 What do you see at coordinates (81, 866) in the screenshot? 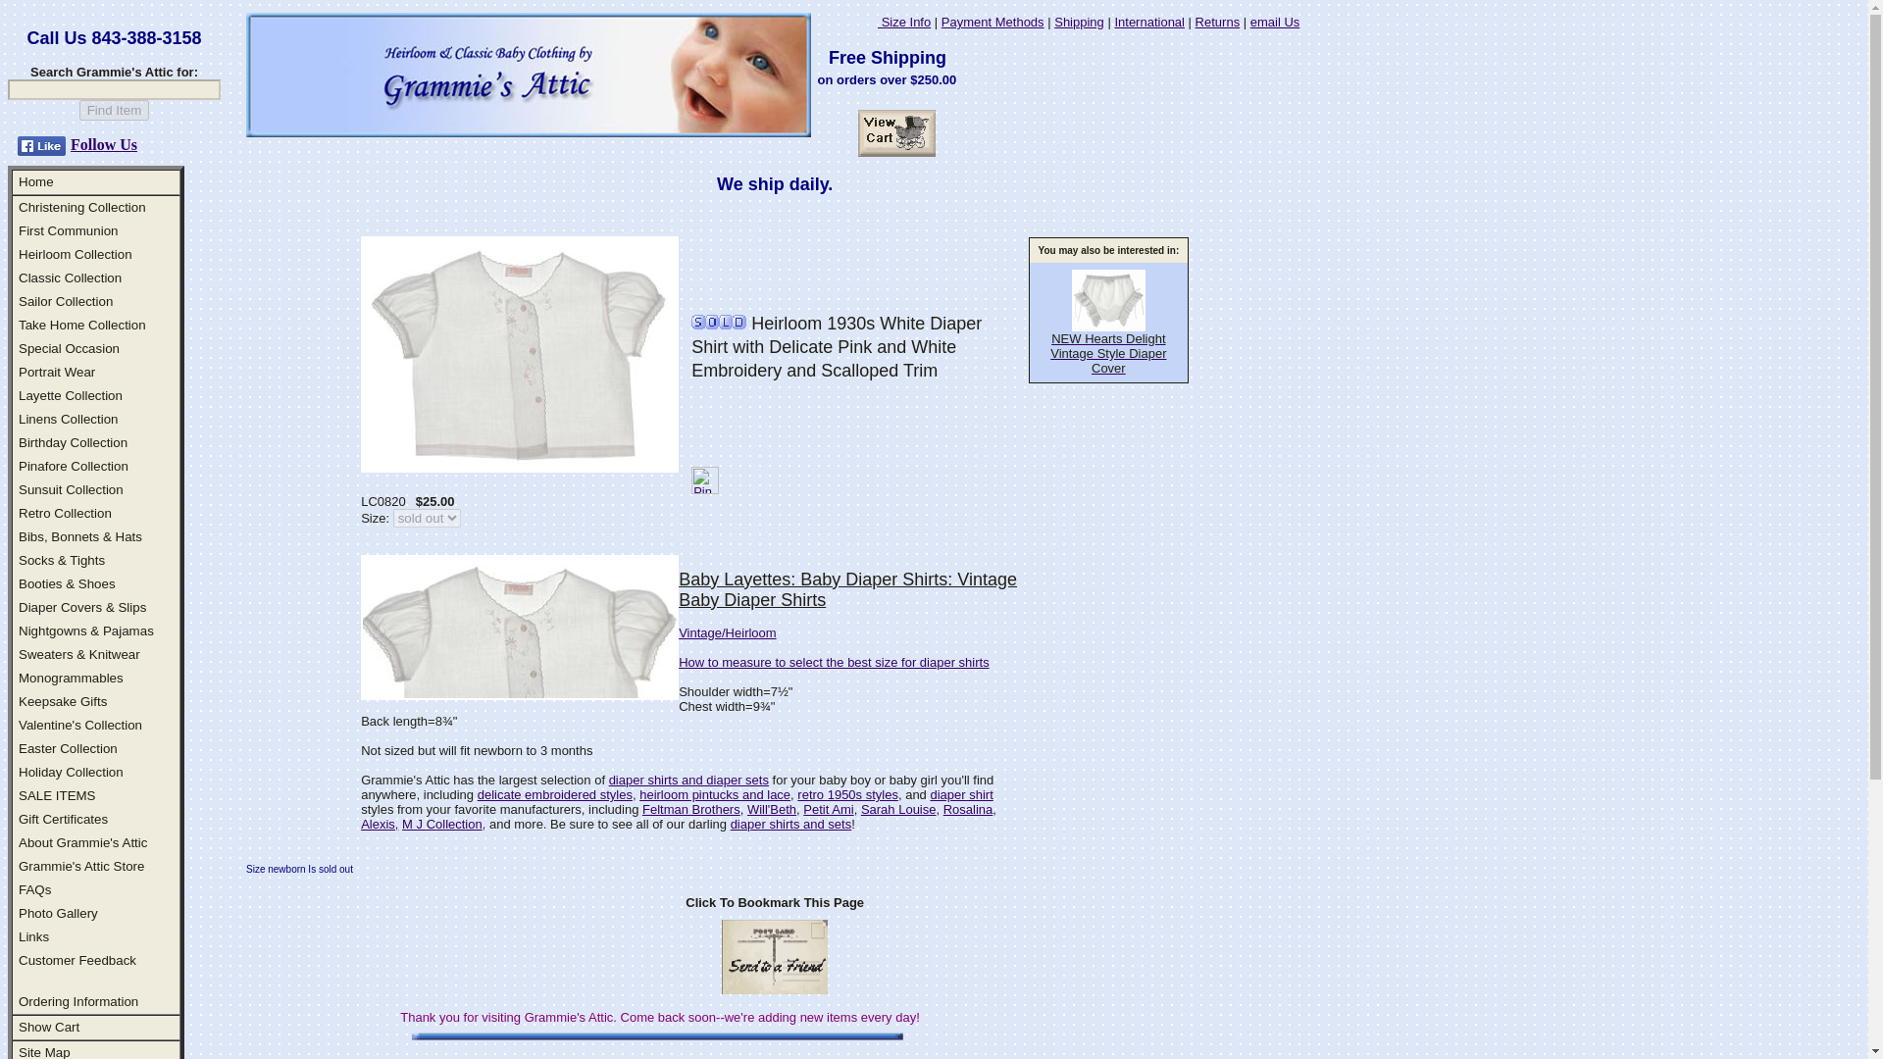
I see `Grammie's Attic Store` at bounding box center [81, 866].